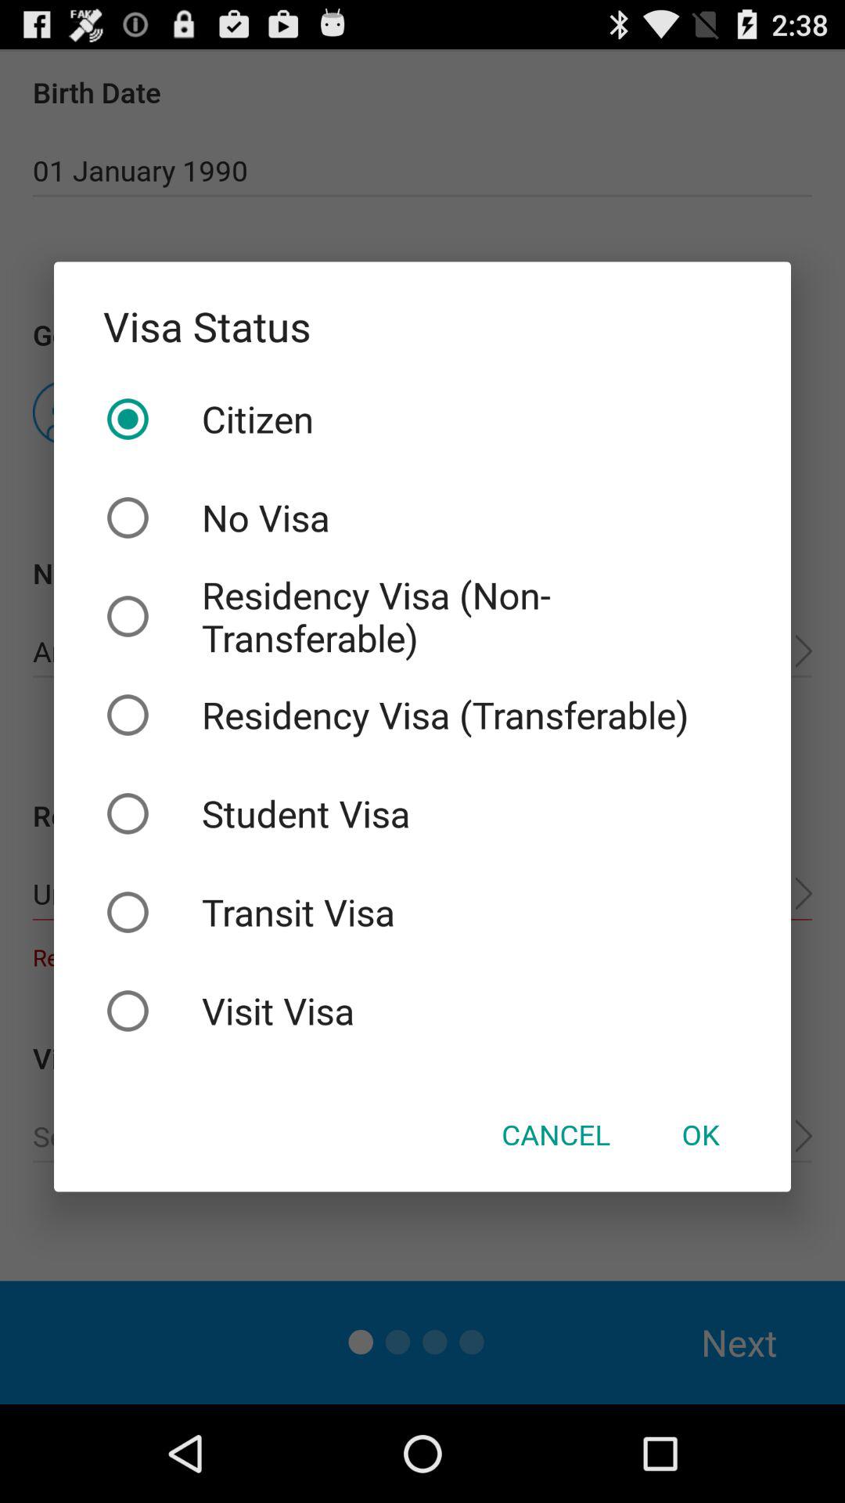 The width and height of the screenshot is (845, 1503). Describe the element at coordinates (700, 1134) in the screenshot. I see `press the ok at the bottom right corner` at that location.